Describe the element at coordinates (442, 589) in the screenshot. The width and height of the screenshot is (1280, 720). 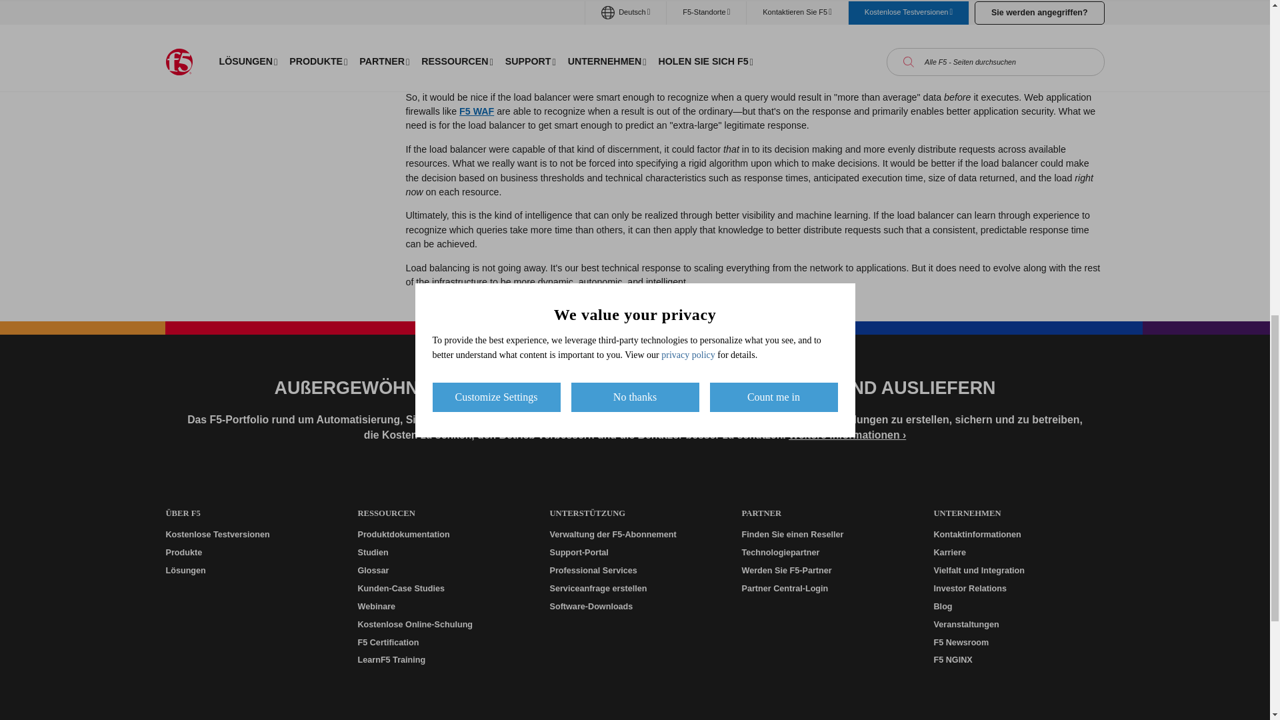
I see `Kunden-Case Studies` at that location.